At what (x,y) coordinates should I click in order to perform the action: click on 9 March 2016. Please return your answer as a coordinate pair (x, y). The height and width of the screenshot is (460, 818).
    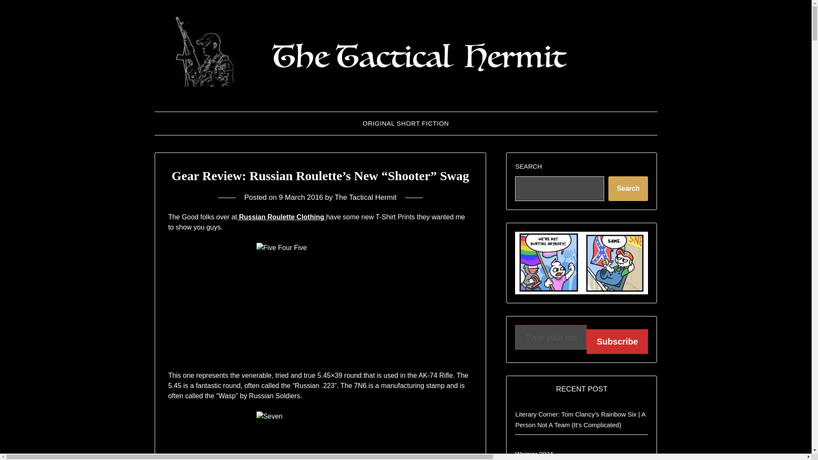
    Looking at the image, I should click on (301, 197).